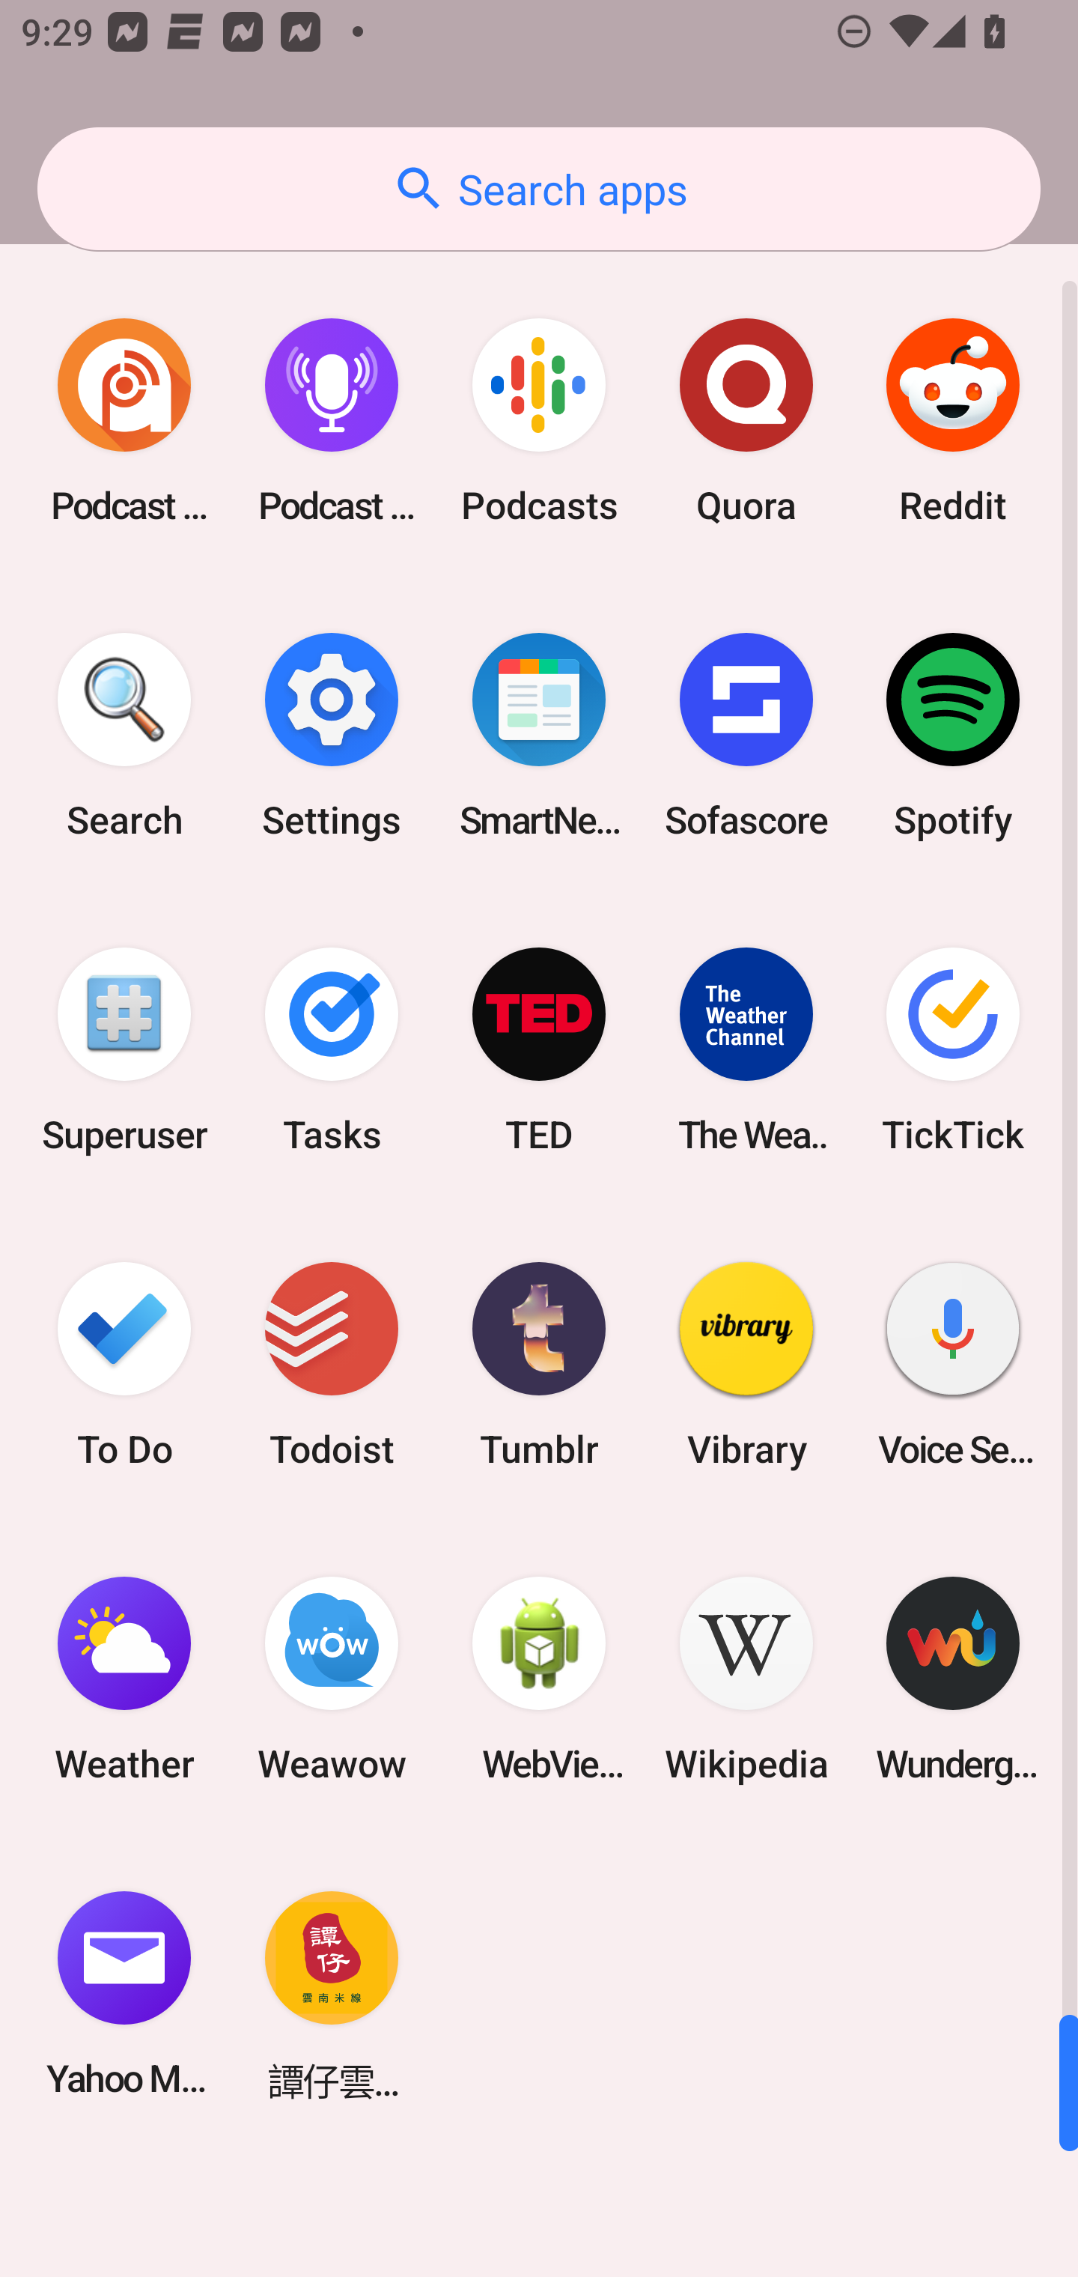 The image size is (1078, 2277). What do you see at coordinates (332, 421) in the screenshot?
I see `Podcast Player` at bounding box center [332, 421].